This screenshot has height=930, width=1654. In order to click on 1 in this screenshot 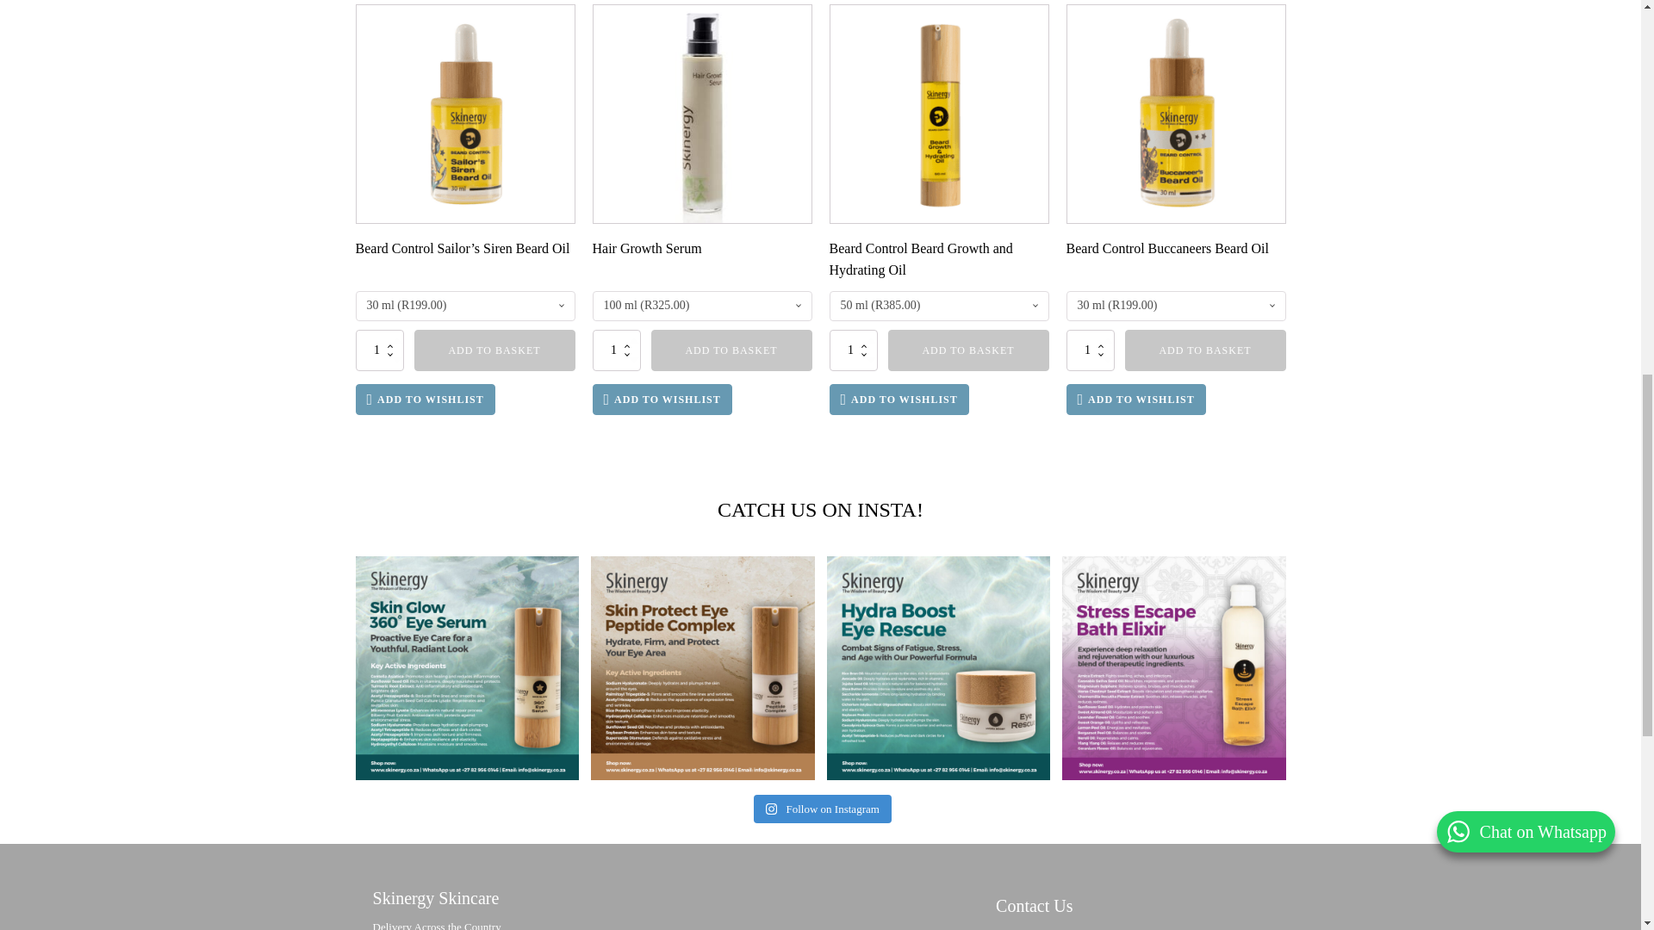, I will do `click(1091, 350)`.